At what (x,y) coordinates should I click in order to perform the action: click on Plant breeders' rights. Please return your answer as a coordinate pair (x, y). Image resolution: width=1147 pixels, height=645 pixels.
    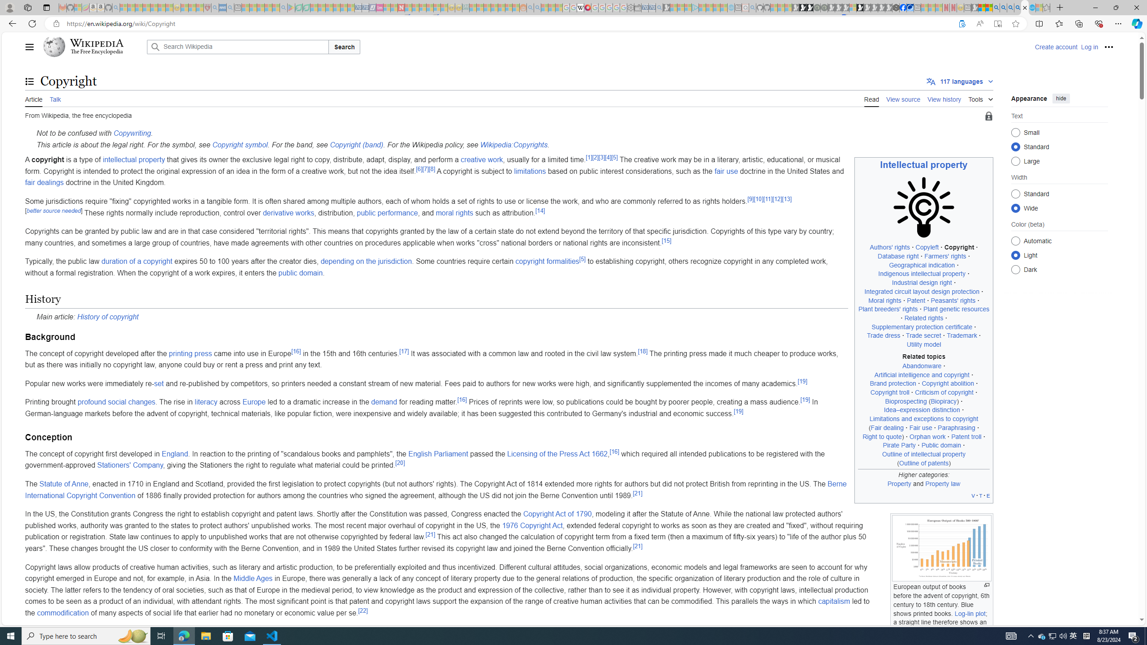
    Looking at the image, I should click on (888, 309).